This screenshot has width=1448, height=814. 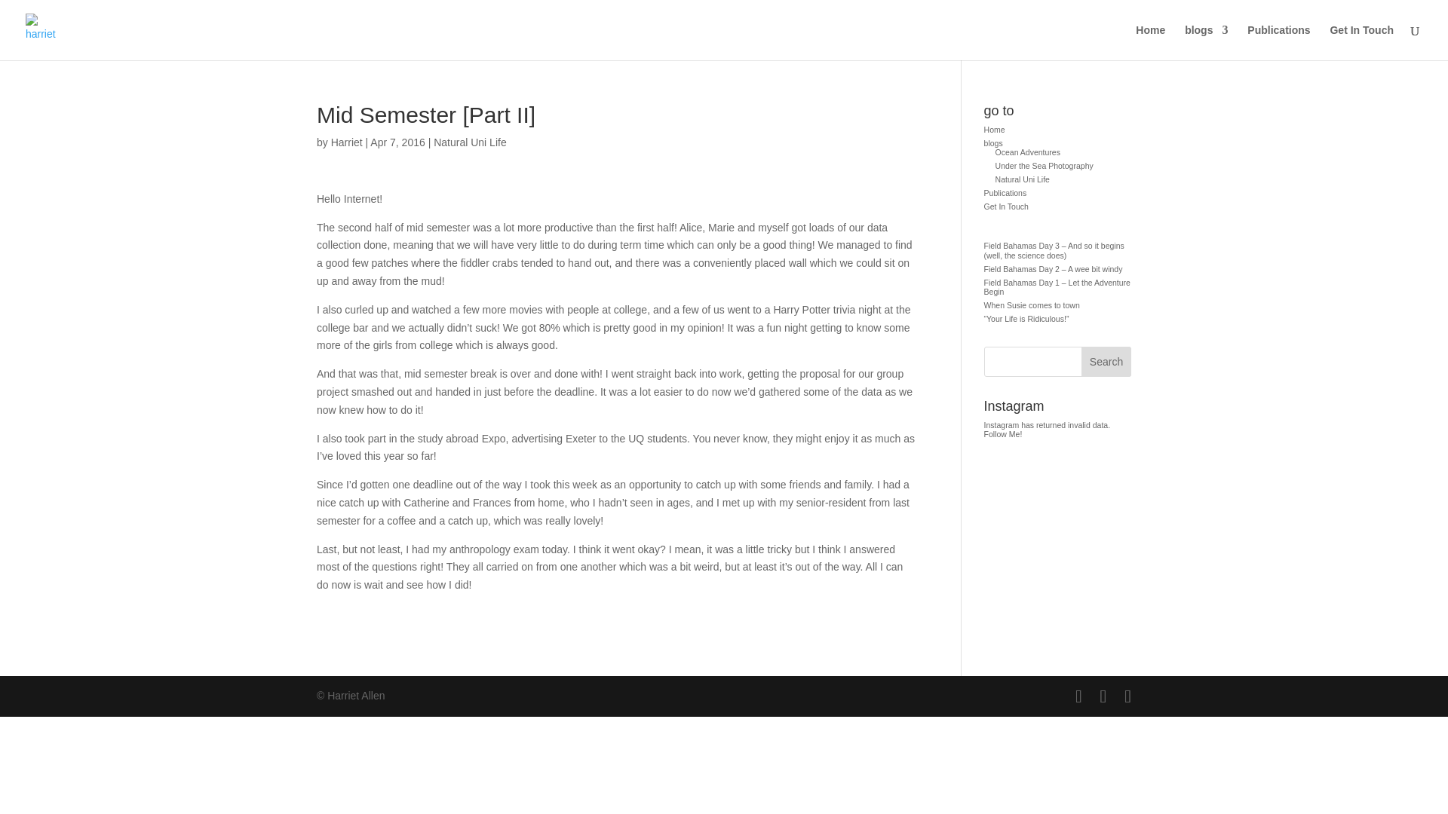 What do you see at coordinates (994, 130) in the screenshot?
I see `Home` at bounding box center [994, 130].